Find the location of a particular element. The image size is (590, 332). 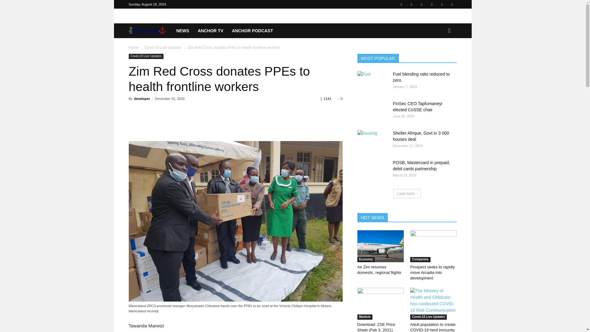

Linkedin is located at coordinates (411, 4).